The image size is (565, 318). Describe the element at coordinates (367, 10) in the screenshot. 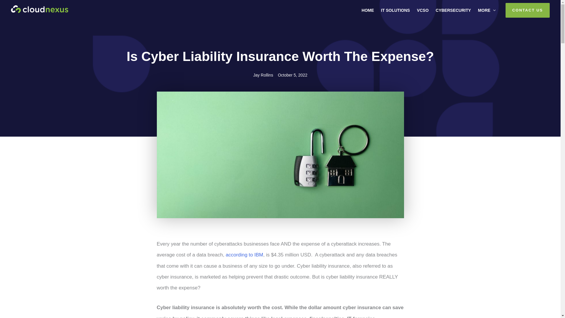

I see `HOME` at that location.